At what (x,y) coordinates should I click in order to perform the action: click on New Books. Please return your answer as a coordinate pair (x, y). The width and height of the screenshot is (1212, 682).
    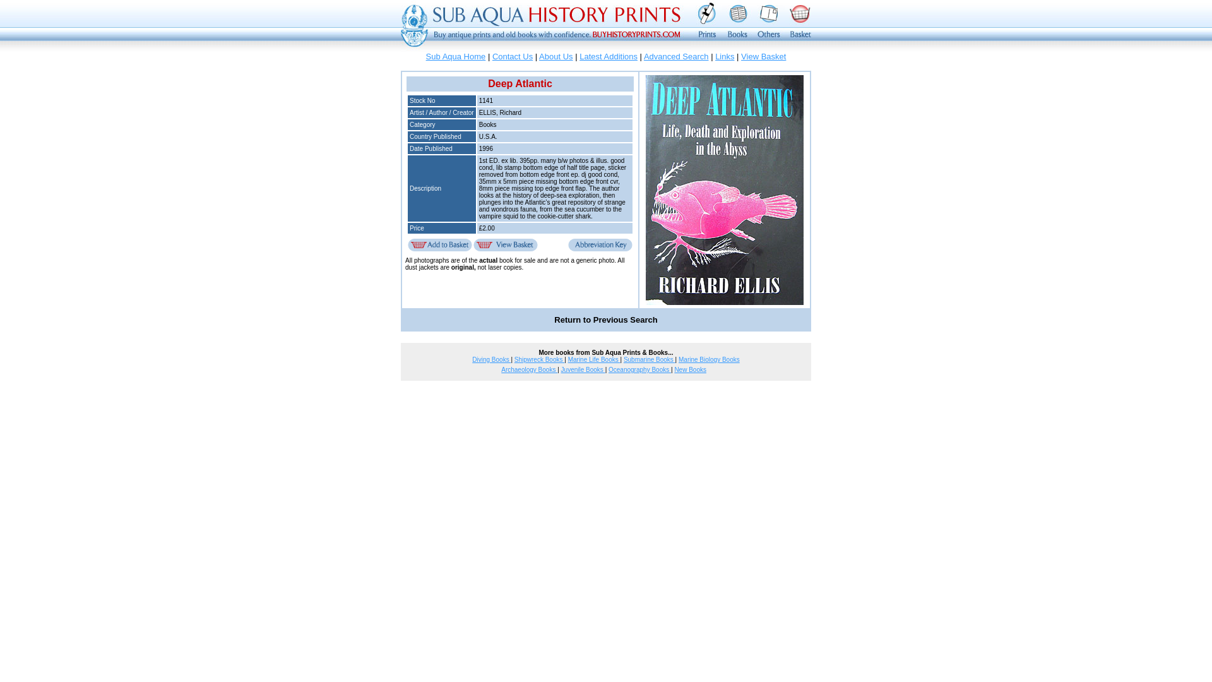
    Looking at the image, I should click on (690, 369).